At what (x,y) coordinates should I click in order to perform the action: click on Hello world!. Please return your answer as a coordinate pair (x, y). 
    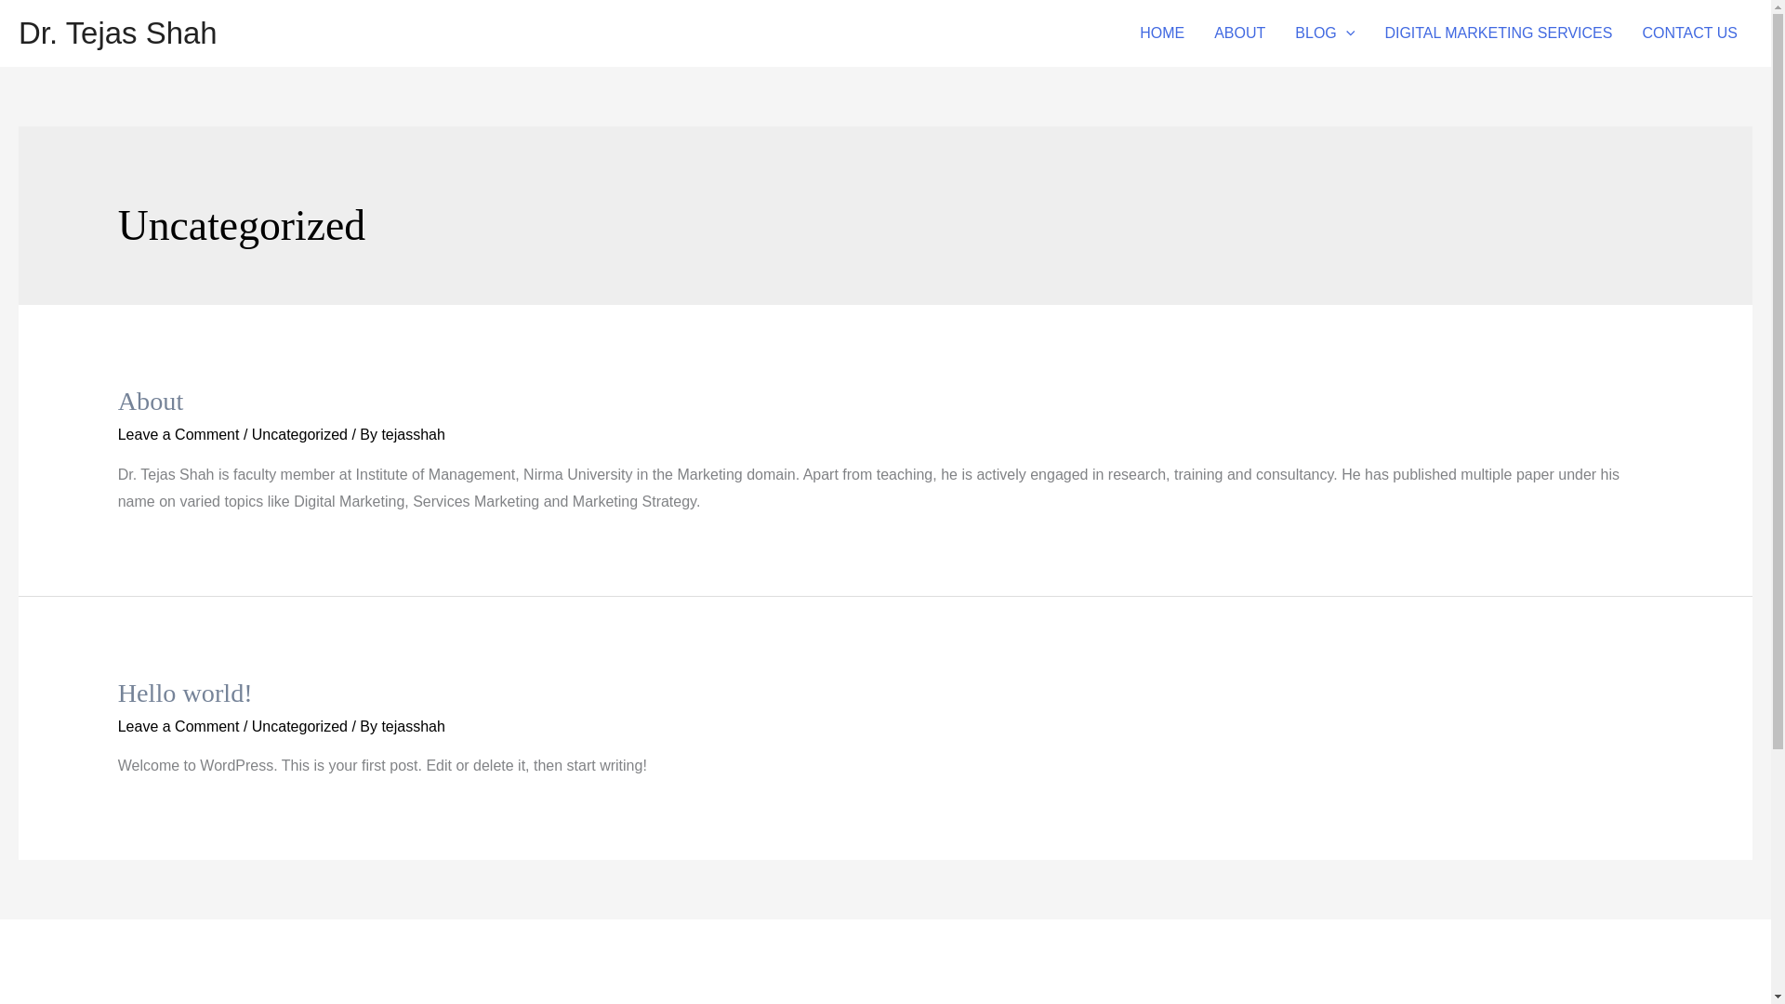
    Looking at the image, I should click on (185, 694).